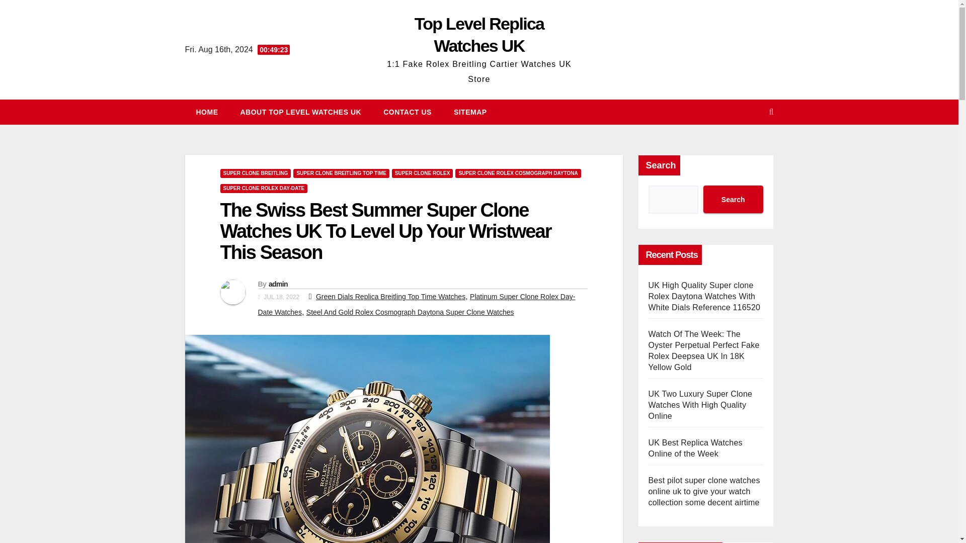 The image size is (966, 543). Describe the element at coordinates (341, 173) in the screenshot. I see `SUPER CLONE BREITLING TOP TIME` at that location.